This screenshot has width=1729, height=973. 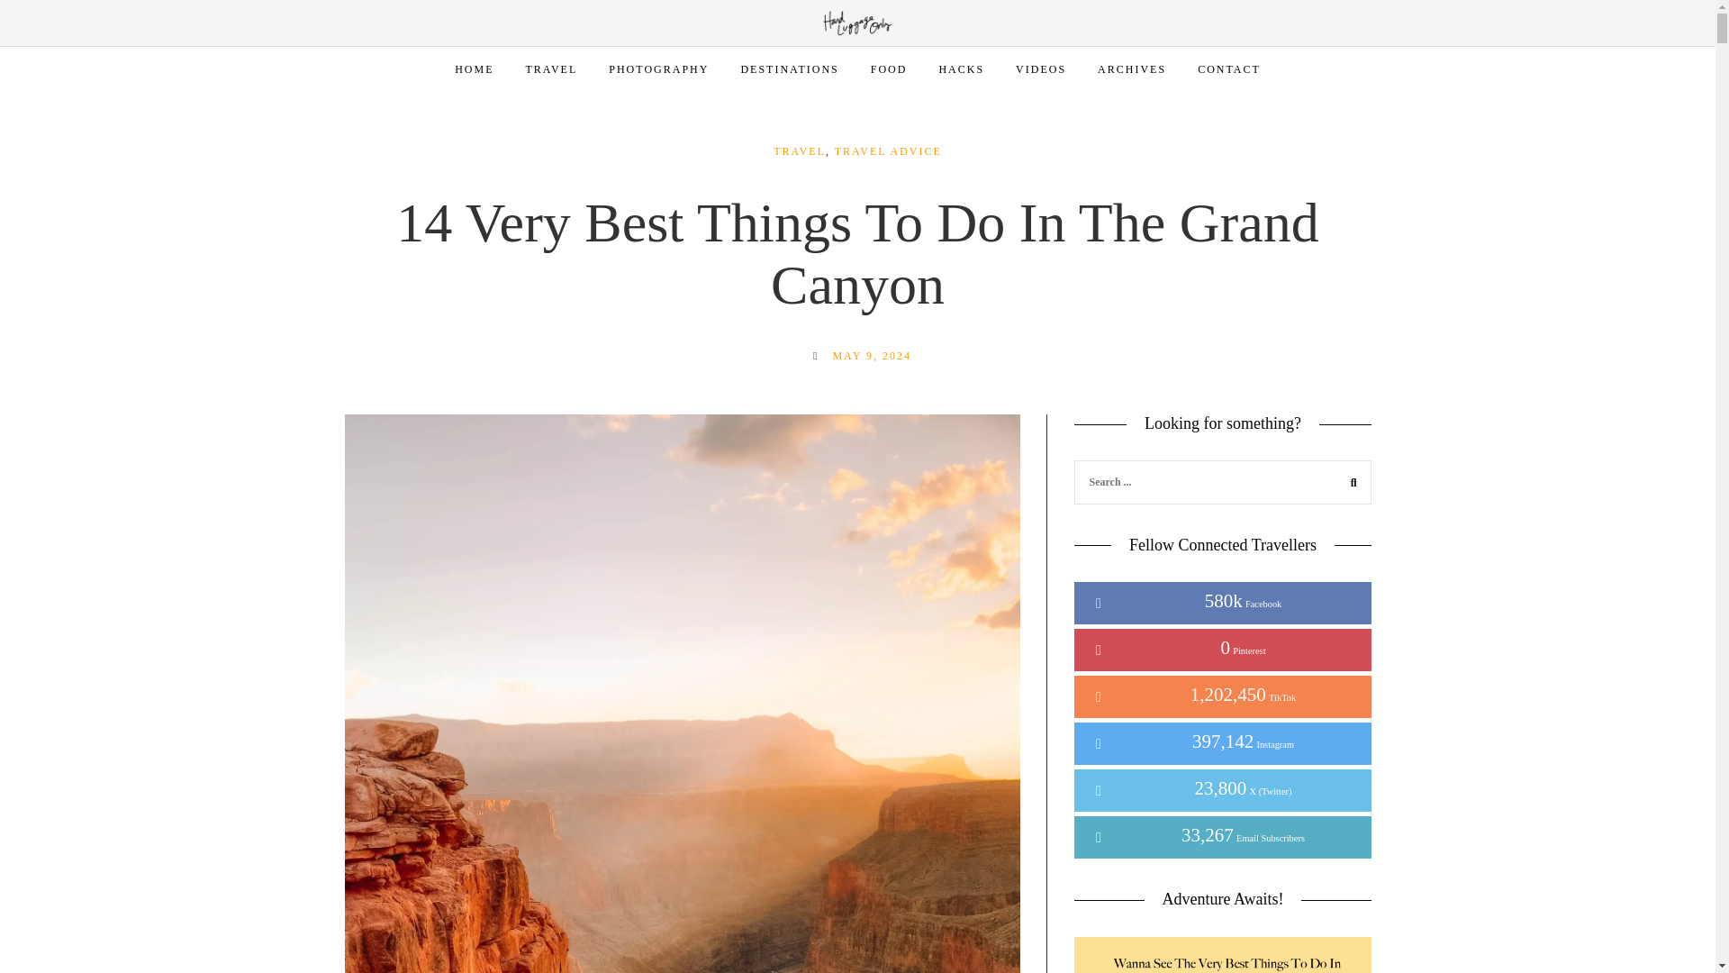 I want to click on Search for :, so click(x=1222, y=481).